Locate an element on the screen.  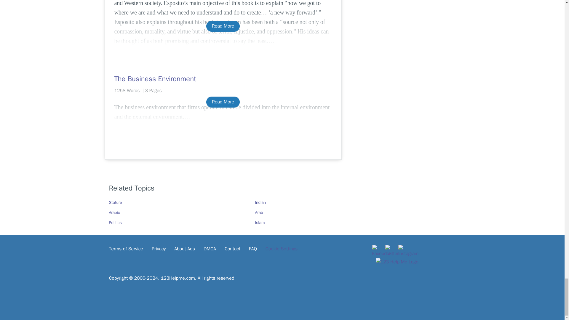
Arabic is located at coordinates (114, 212).